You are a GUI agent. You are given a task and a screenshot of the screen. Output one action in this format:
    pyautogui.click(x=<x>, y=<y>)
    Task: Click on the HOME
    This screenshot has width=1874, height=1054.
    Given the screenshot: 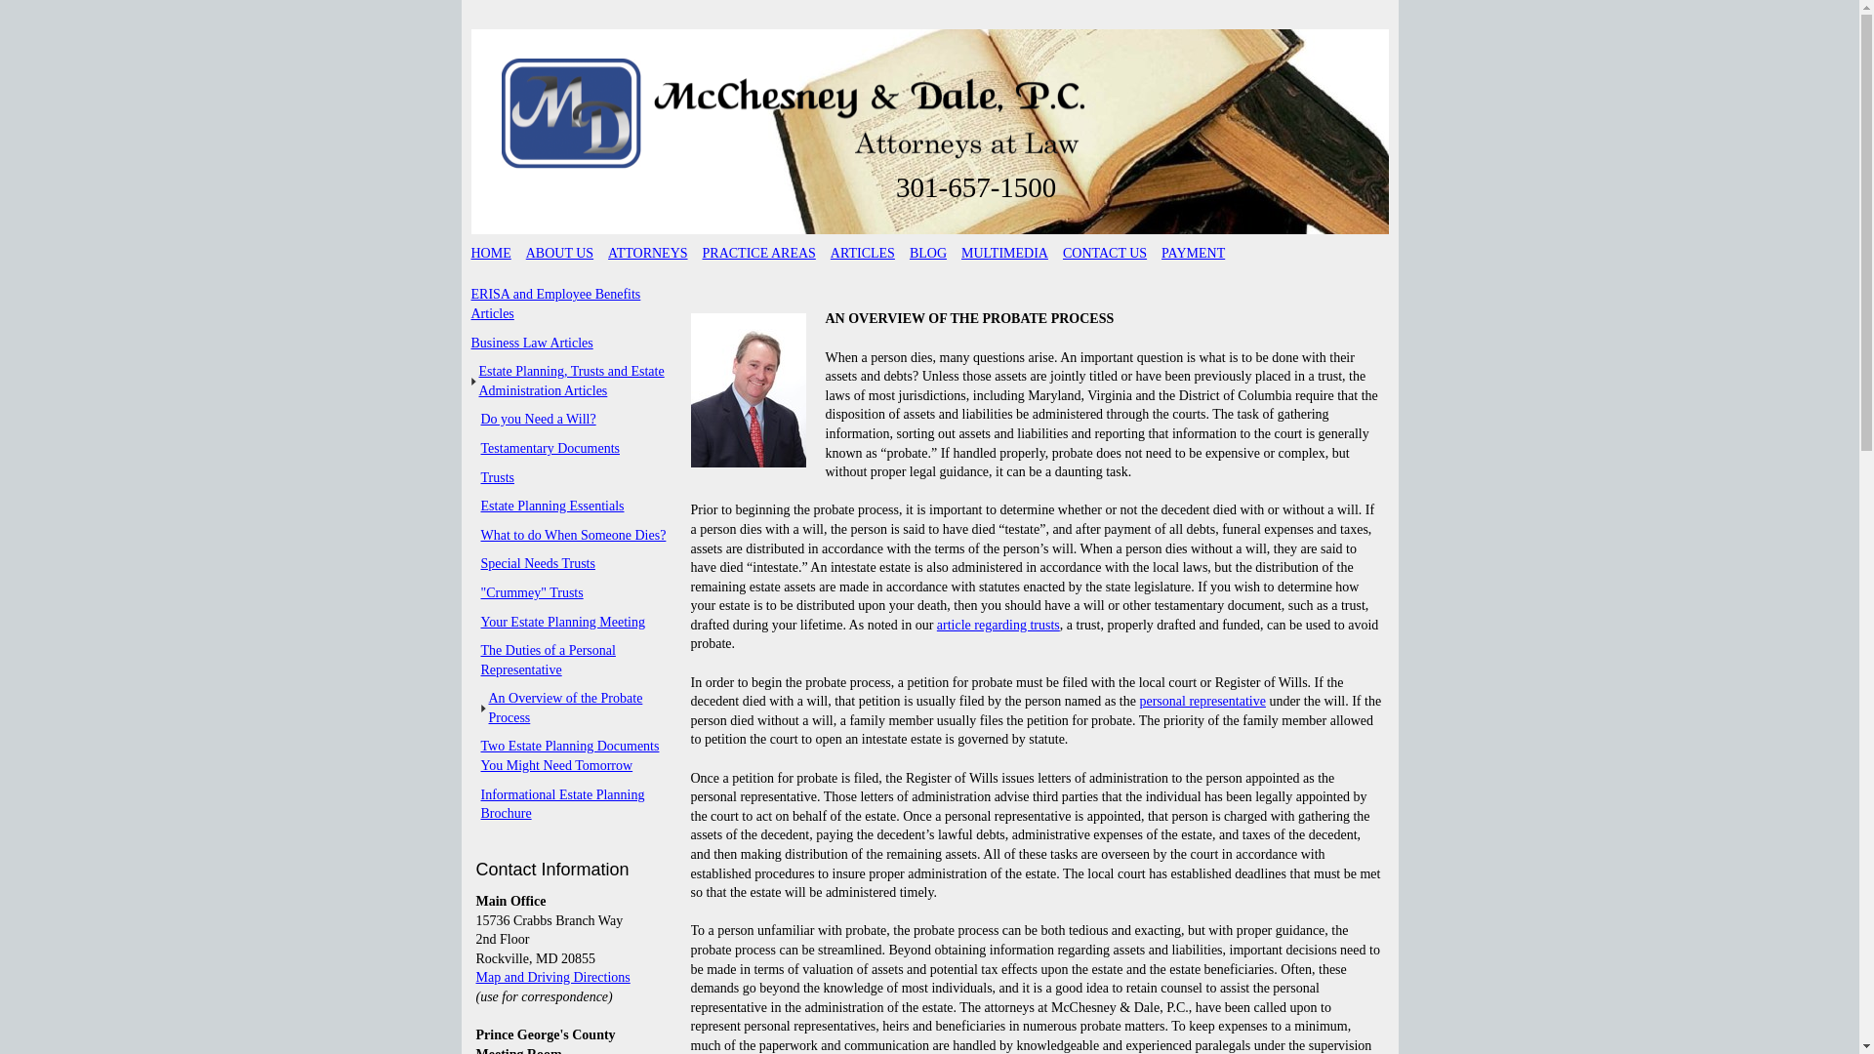 What is the action you would take?
    pyautogui.click(x=490, y=252)
    